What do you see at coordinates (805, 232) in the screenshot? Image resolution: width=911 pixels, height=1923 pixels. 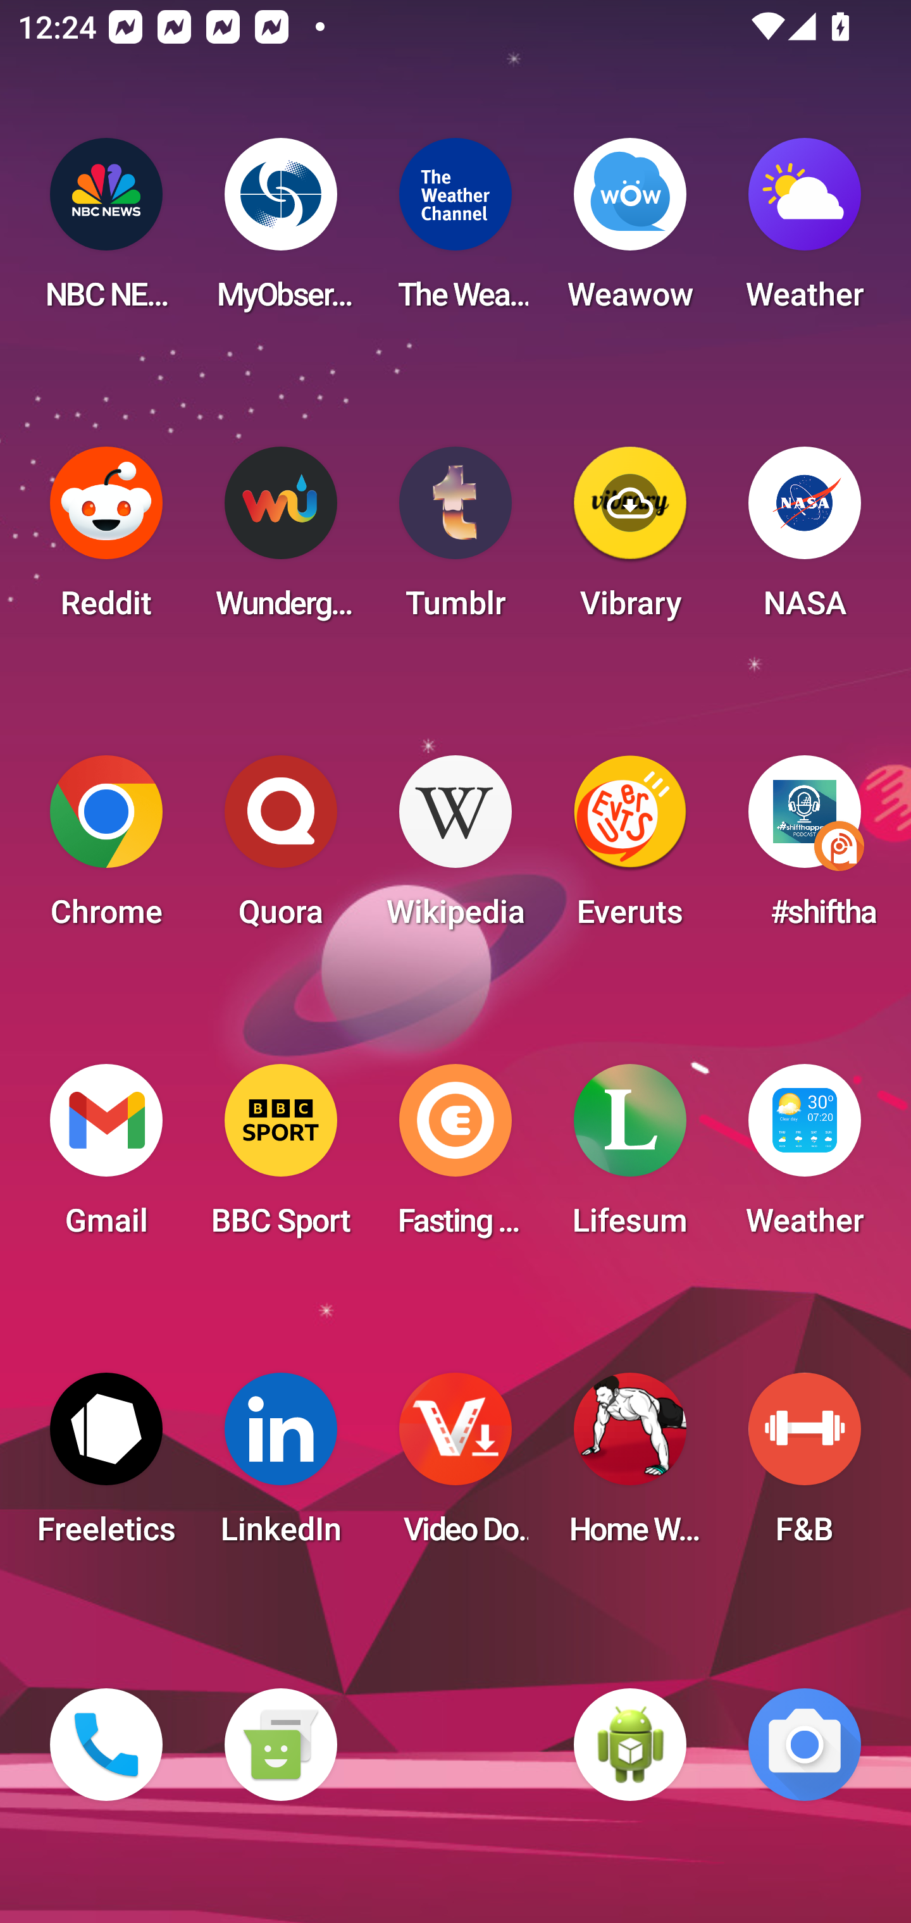 I see `Weather` at bounding box center [805, 232].